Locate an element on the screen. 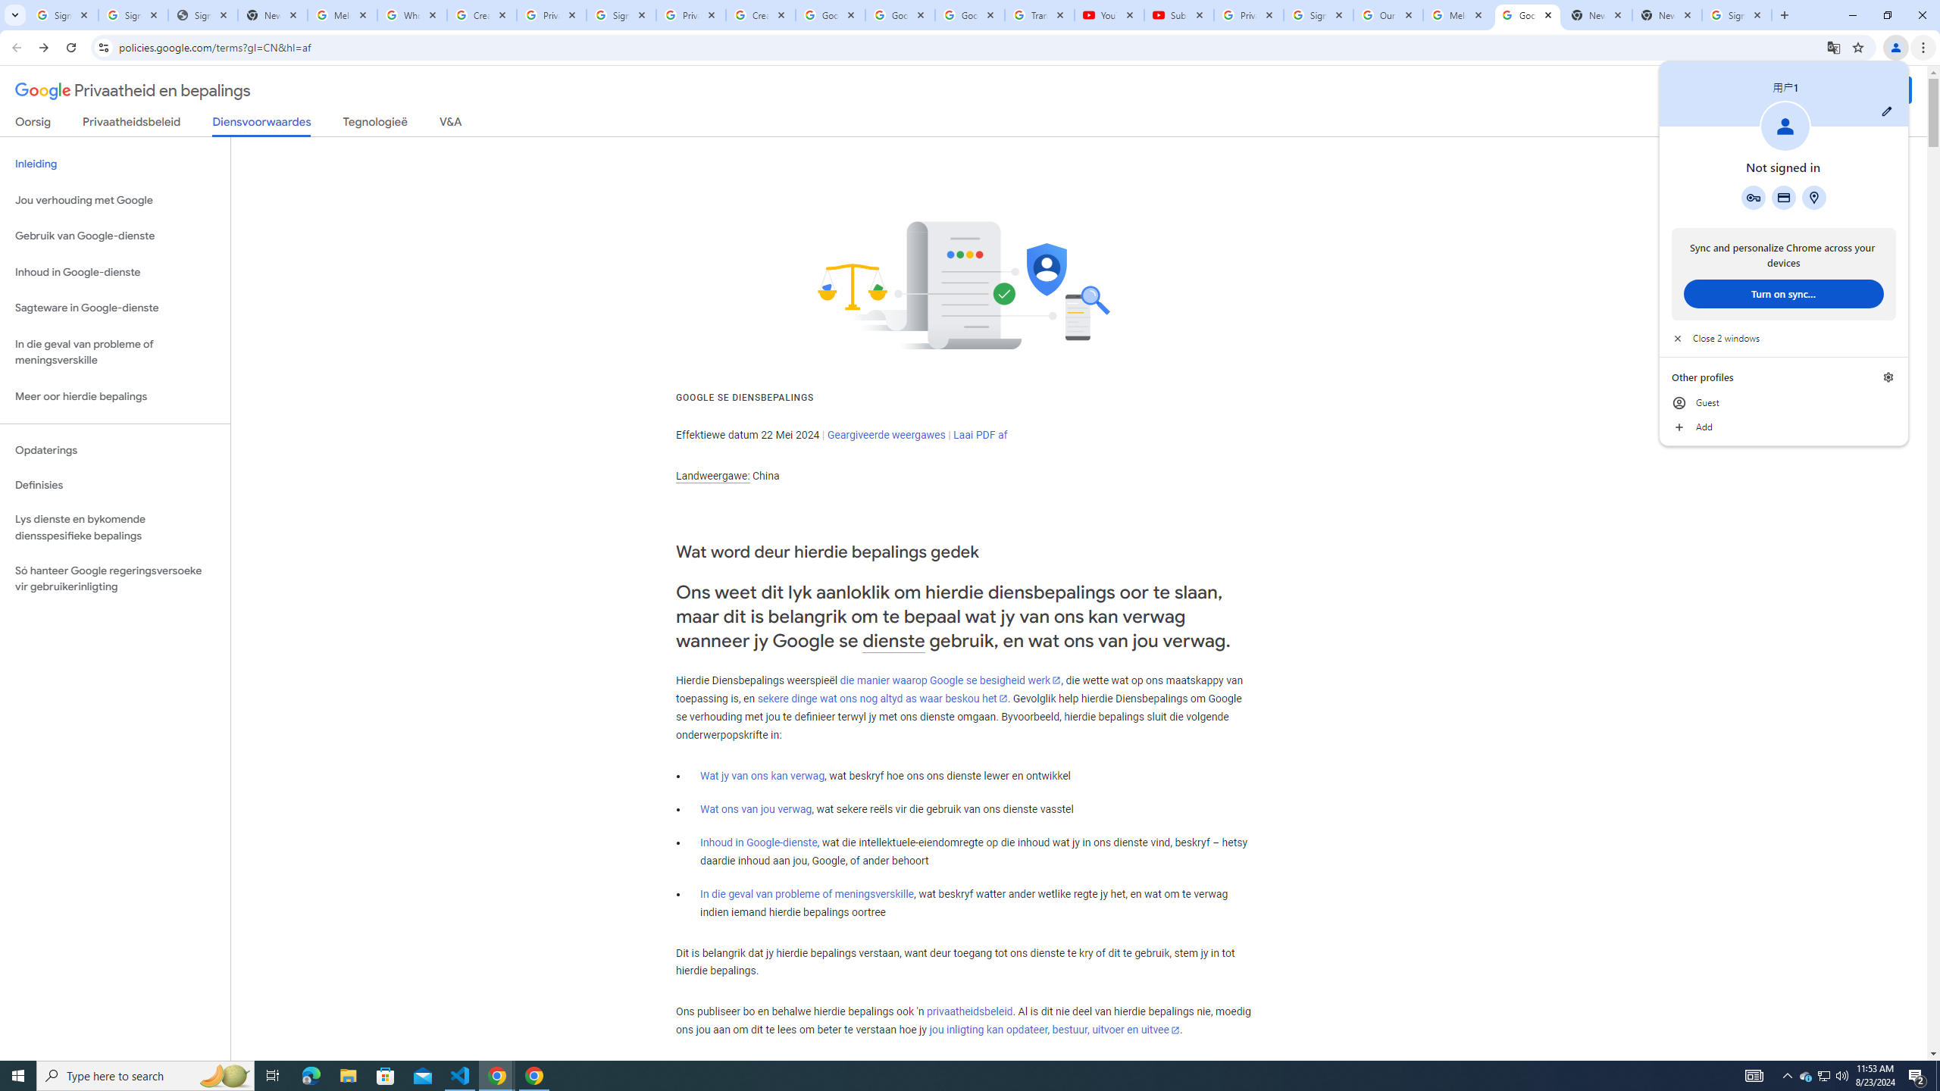 Image resolution: width=1940 pixels, height=1091 pixels. Sign in - Google Accounts is located at coordinates (133, 15).